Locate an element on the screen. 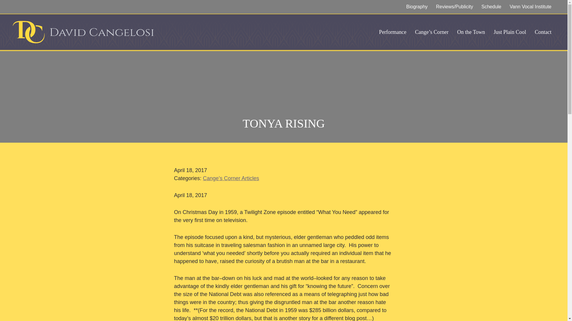  Schedule is located at coordinates (491, 7).